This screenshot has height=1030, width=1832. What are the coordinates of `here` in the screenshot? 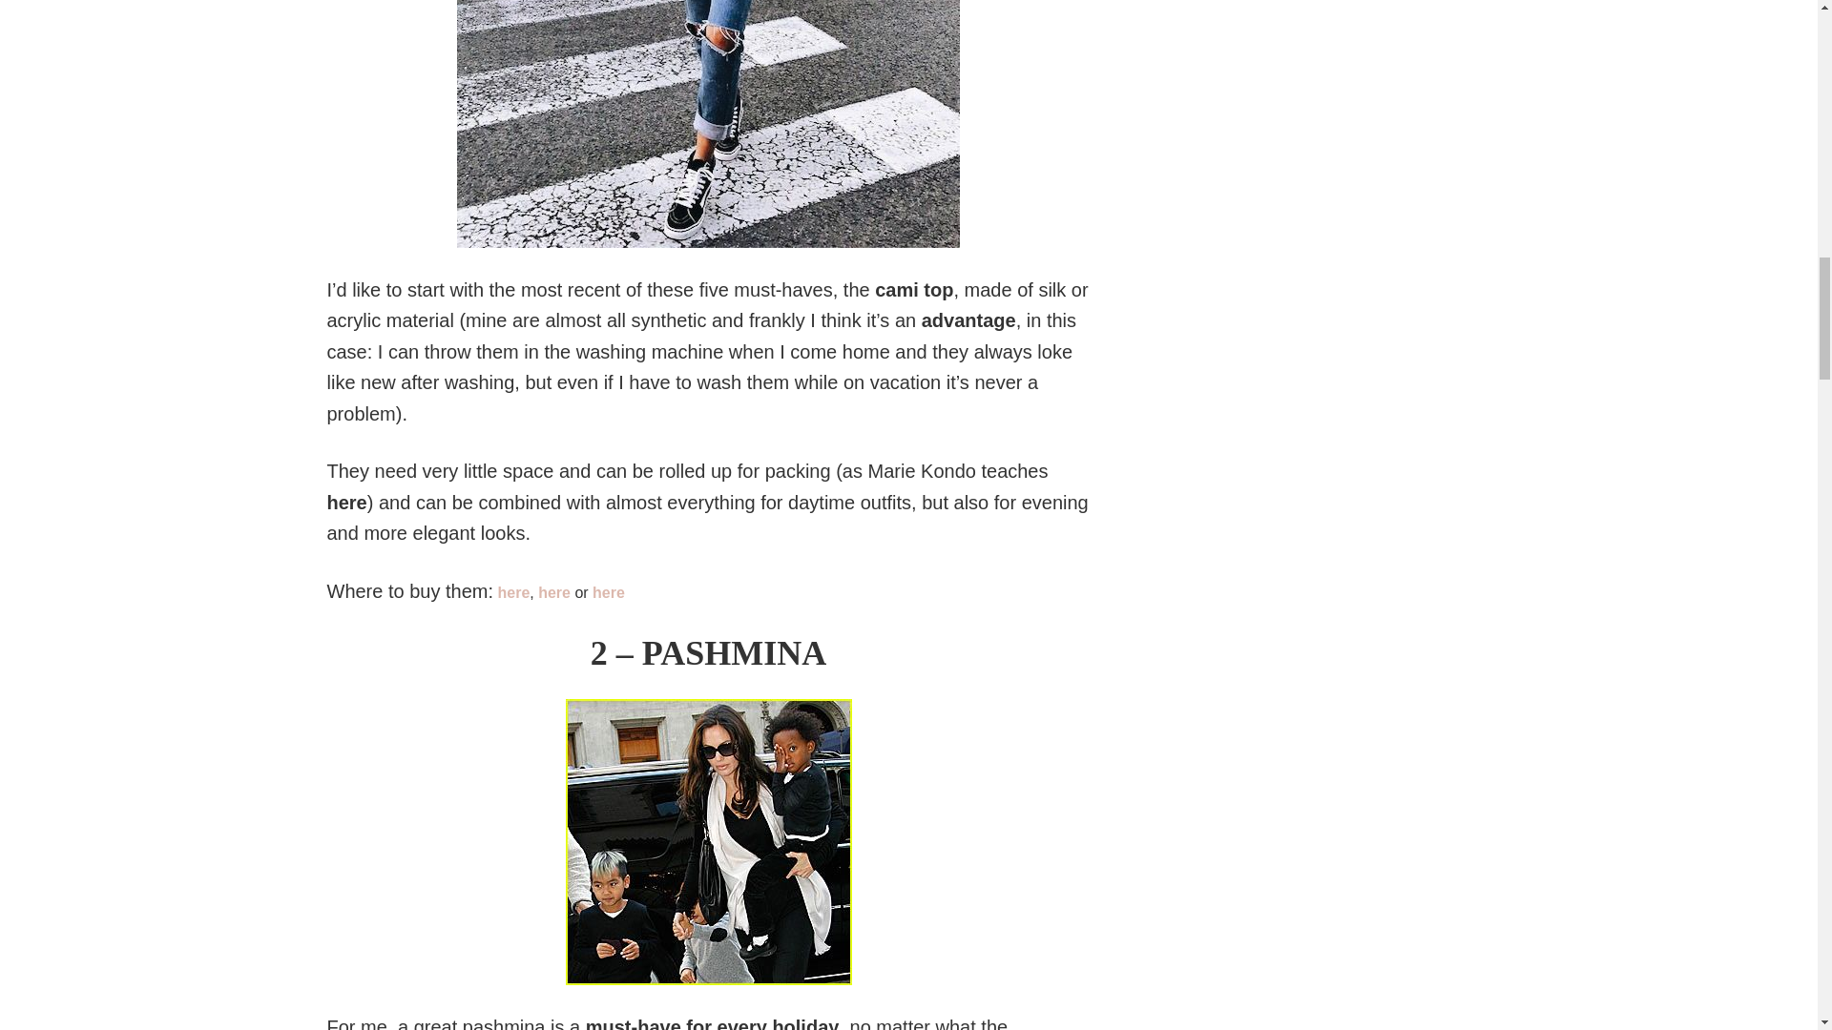 It's located at (608, 592).